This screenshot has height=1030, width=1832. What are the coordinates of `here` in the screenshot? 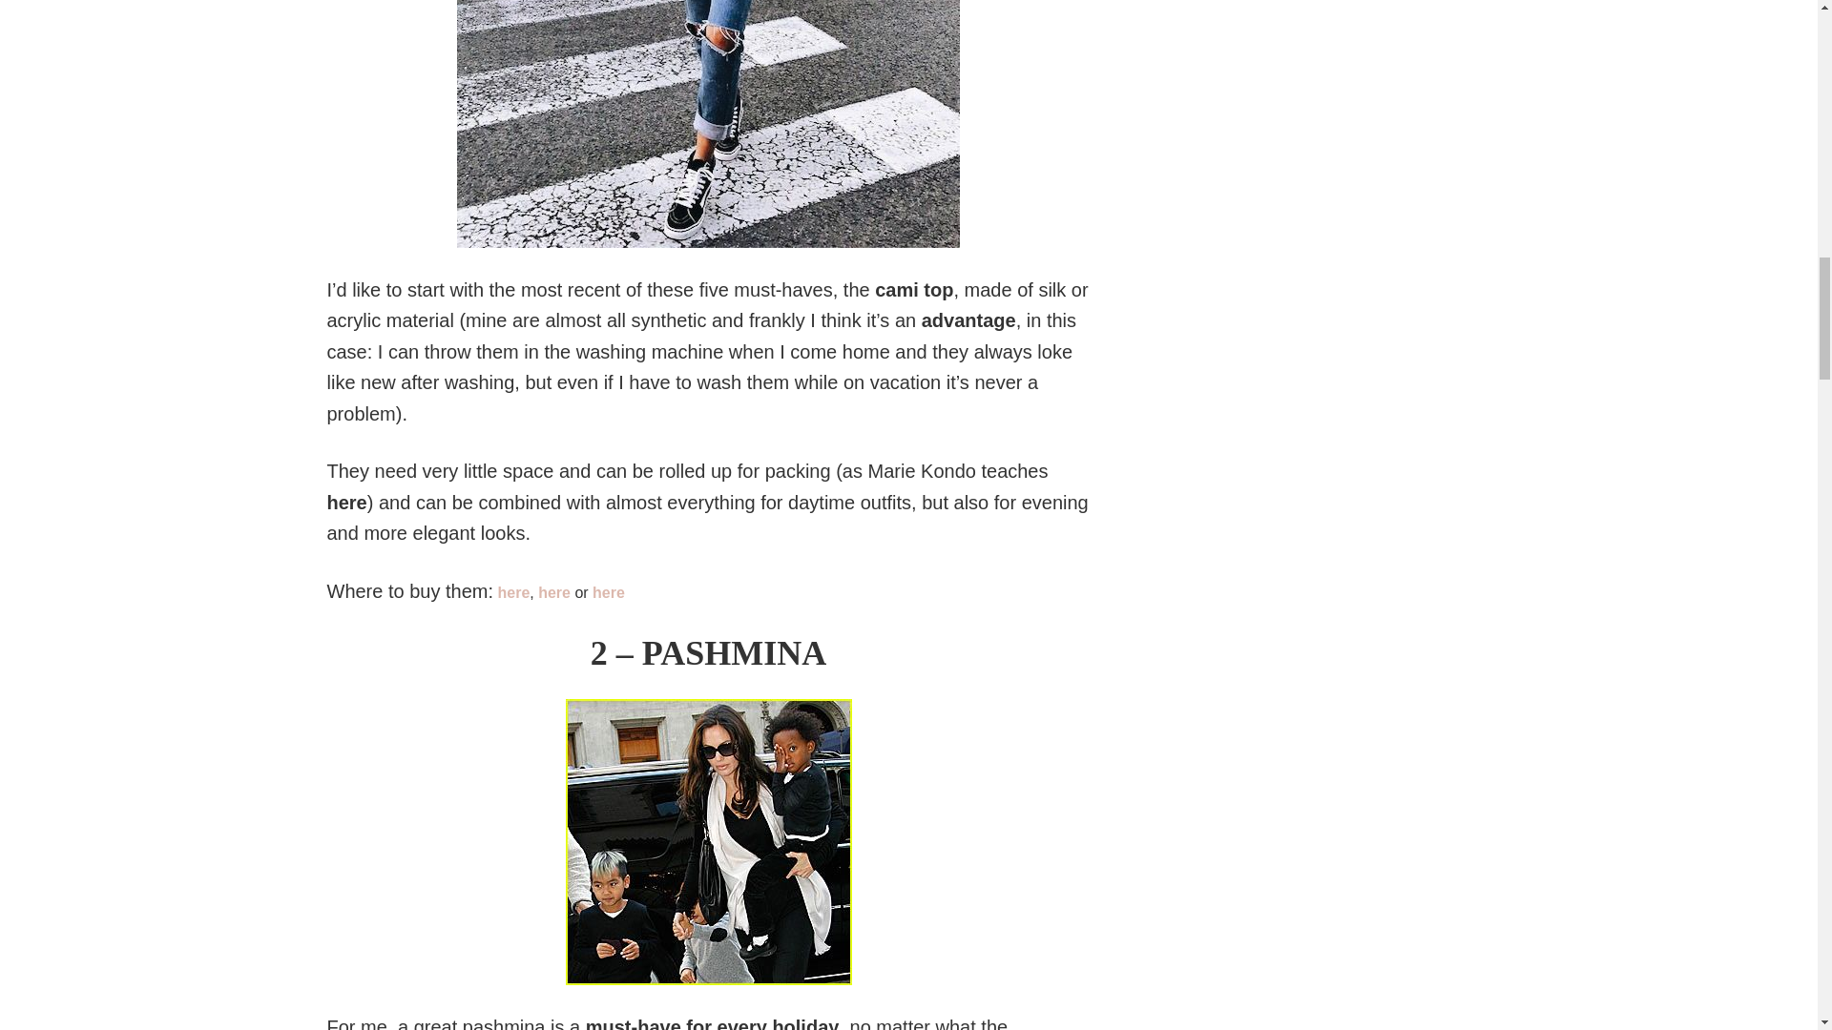 It's located at (608, 592).